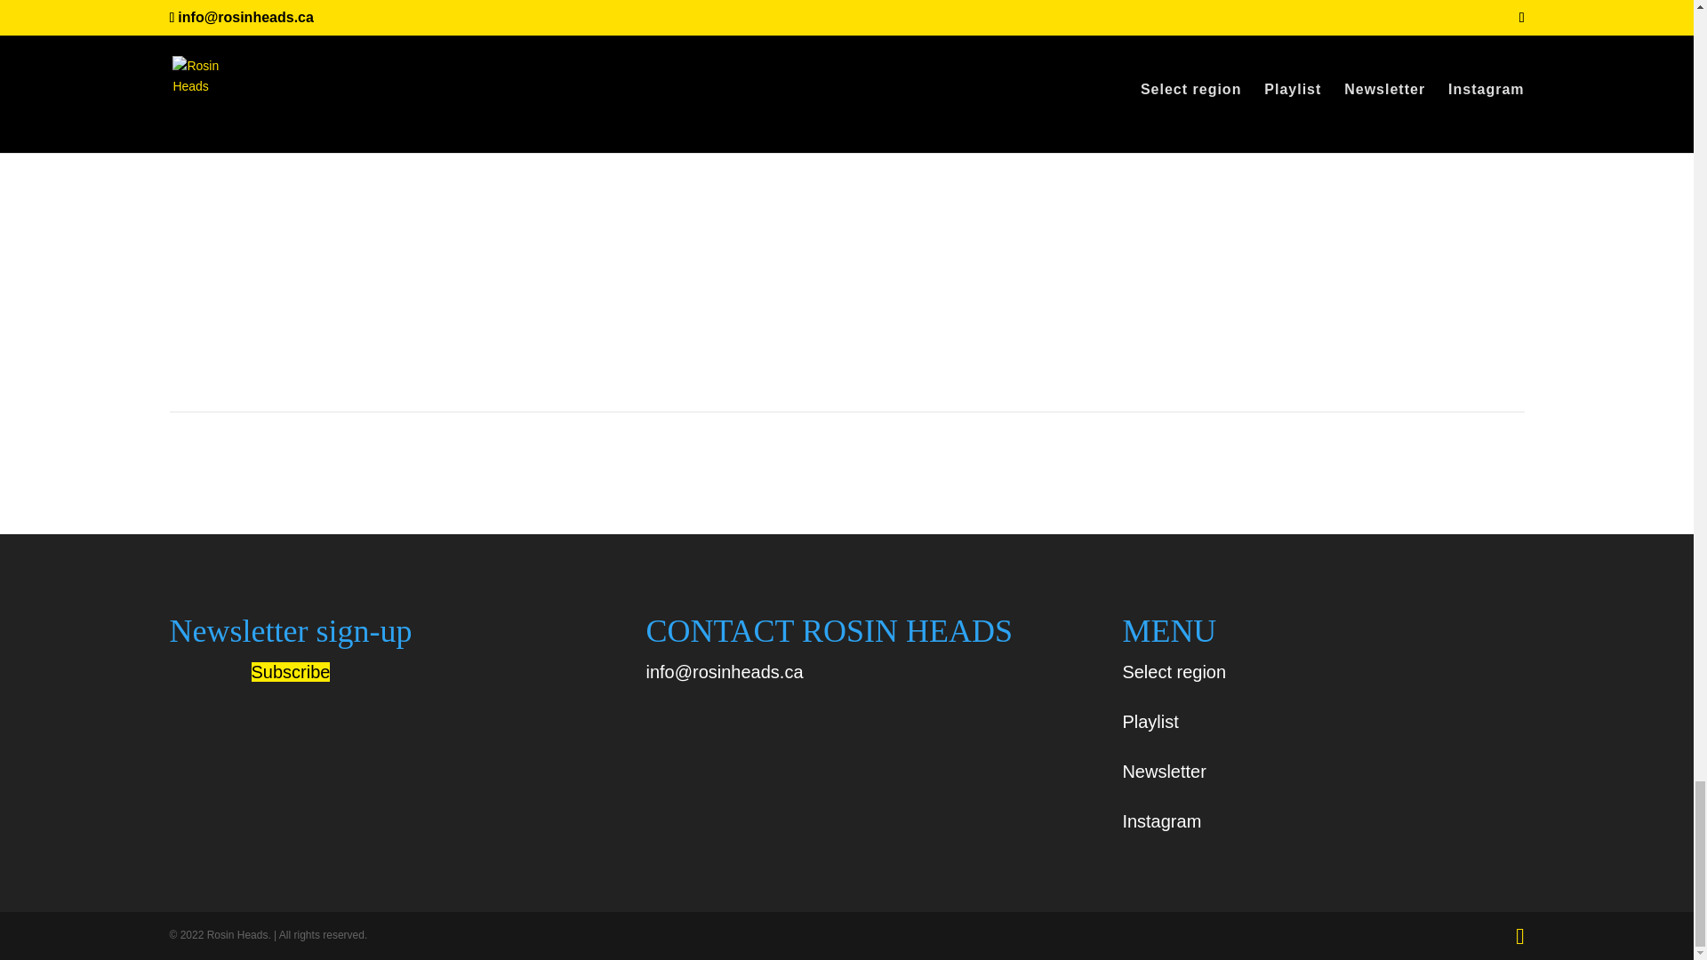  What do you see at coordinates (1161, 821) in the screenshot?
I see `Instagram` at bounding box center [1161, 821].